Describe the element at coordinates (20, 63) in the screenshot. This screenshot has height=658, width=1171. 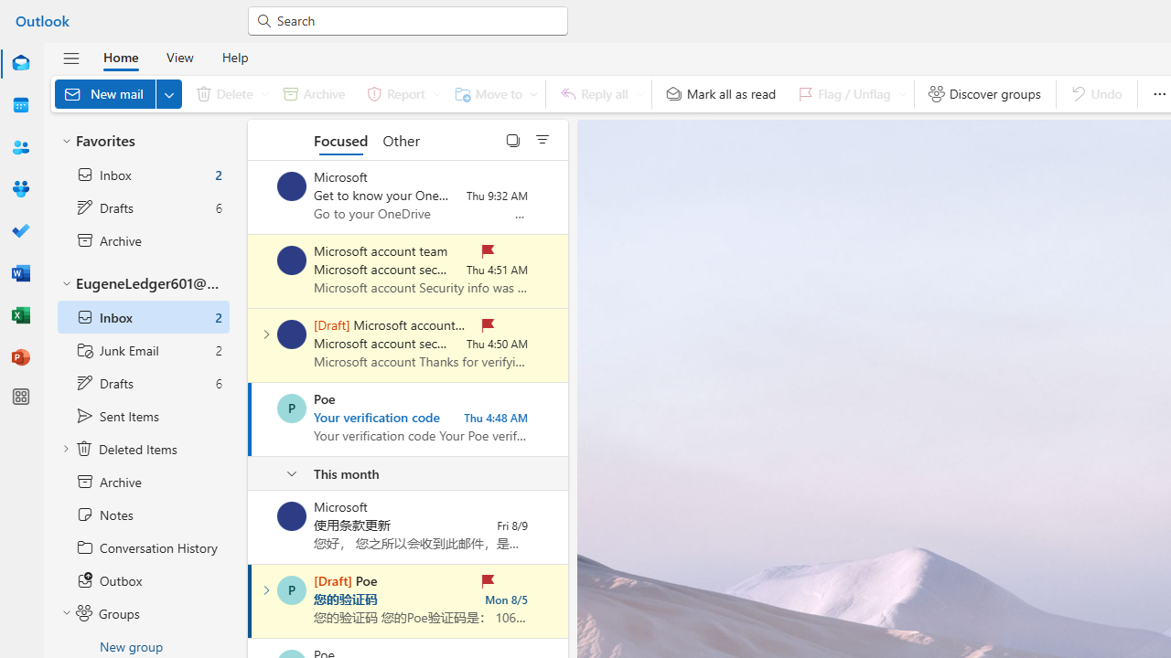
I see `Mail` at that location.